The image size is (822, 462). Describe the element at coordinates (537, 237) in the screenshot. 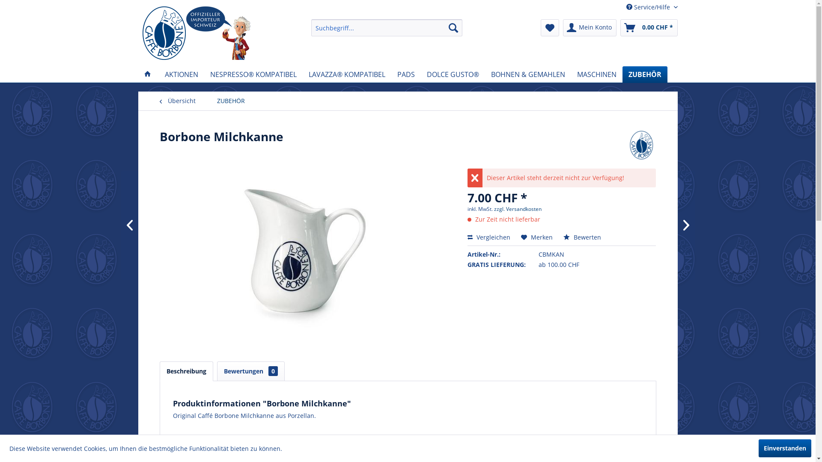

I see `Merken` at that location.